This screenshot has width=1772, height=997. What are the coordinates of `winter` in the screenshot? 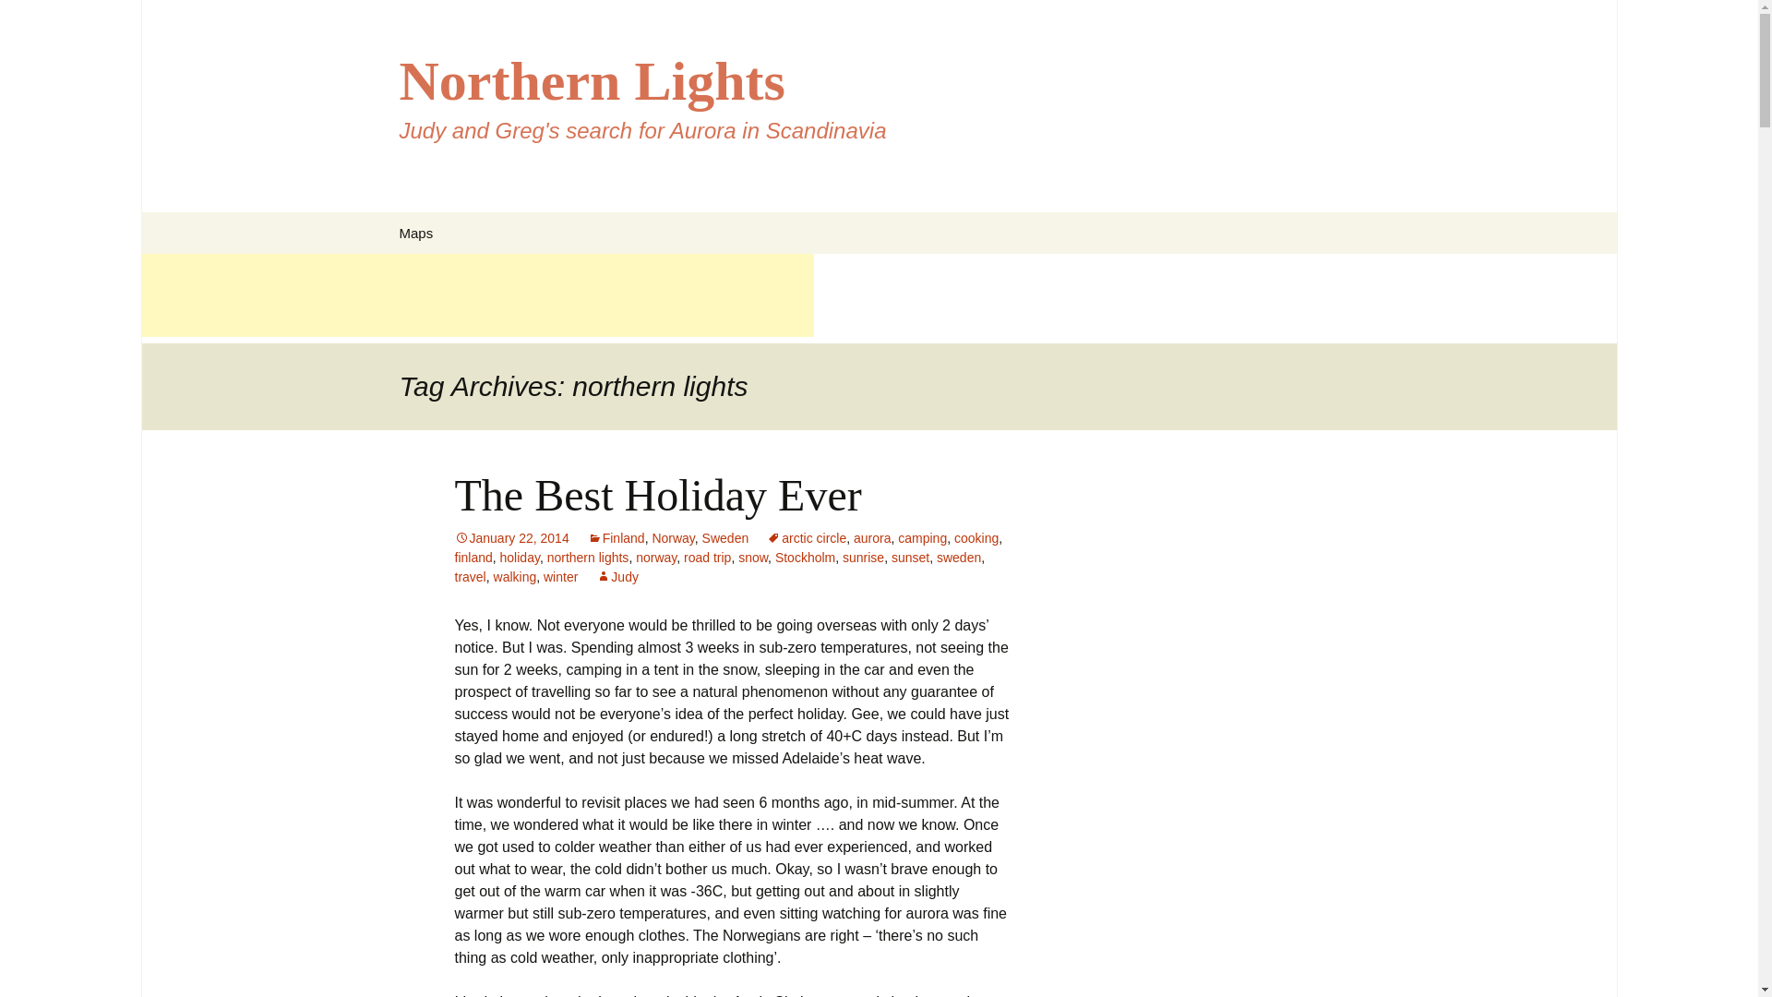 It's located at (560, 576).